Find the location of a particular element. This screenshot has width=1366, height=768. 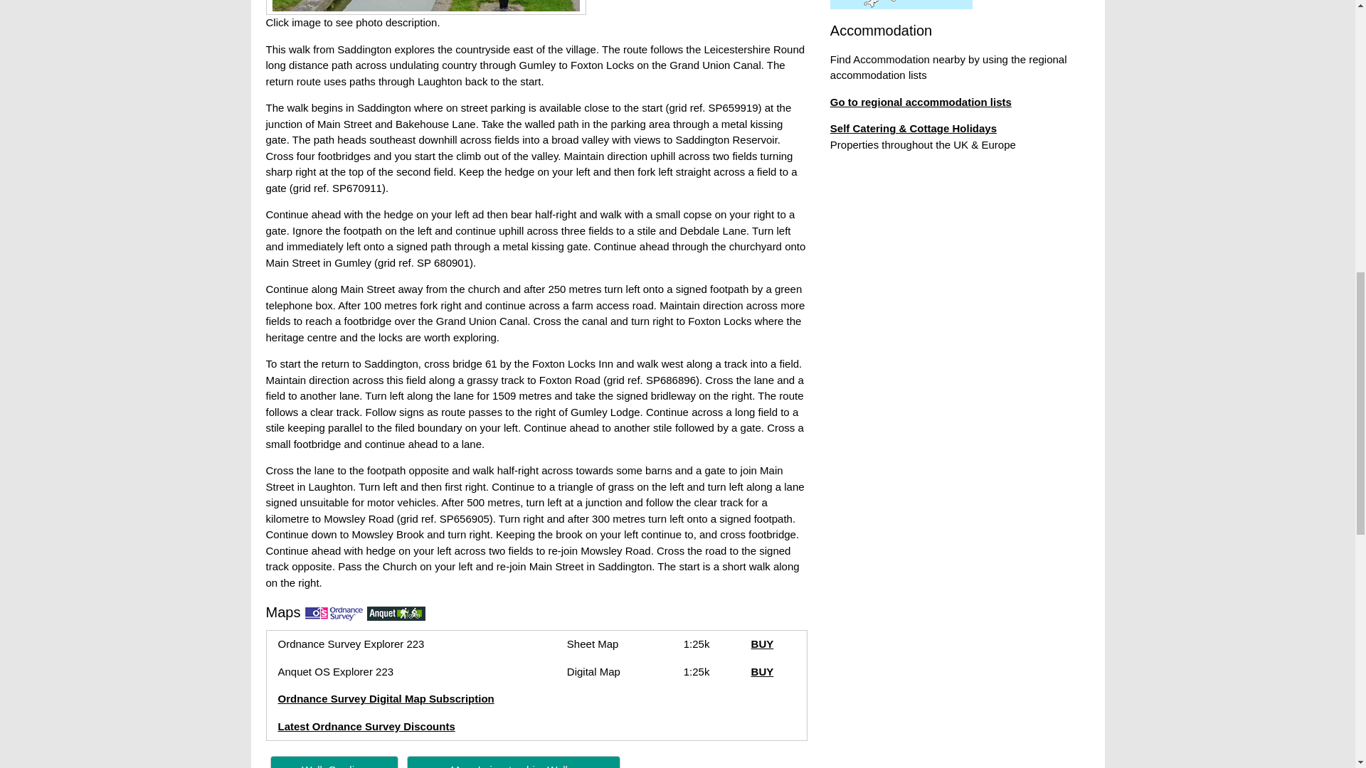

Ordnance Survey Digital Map Subscription is located at coordinates (385, 698).